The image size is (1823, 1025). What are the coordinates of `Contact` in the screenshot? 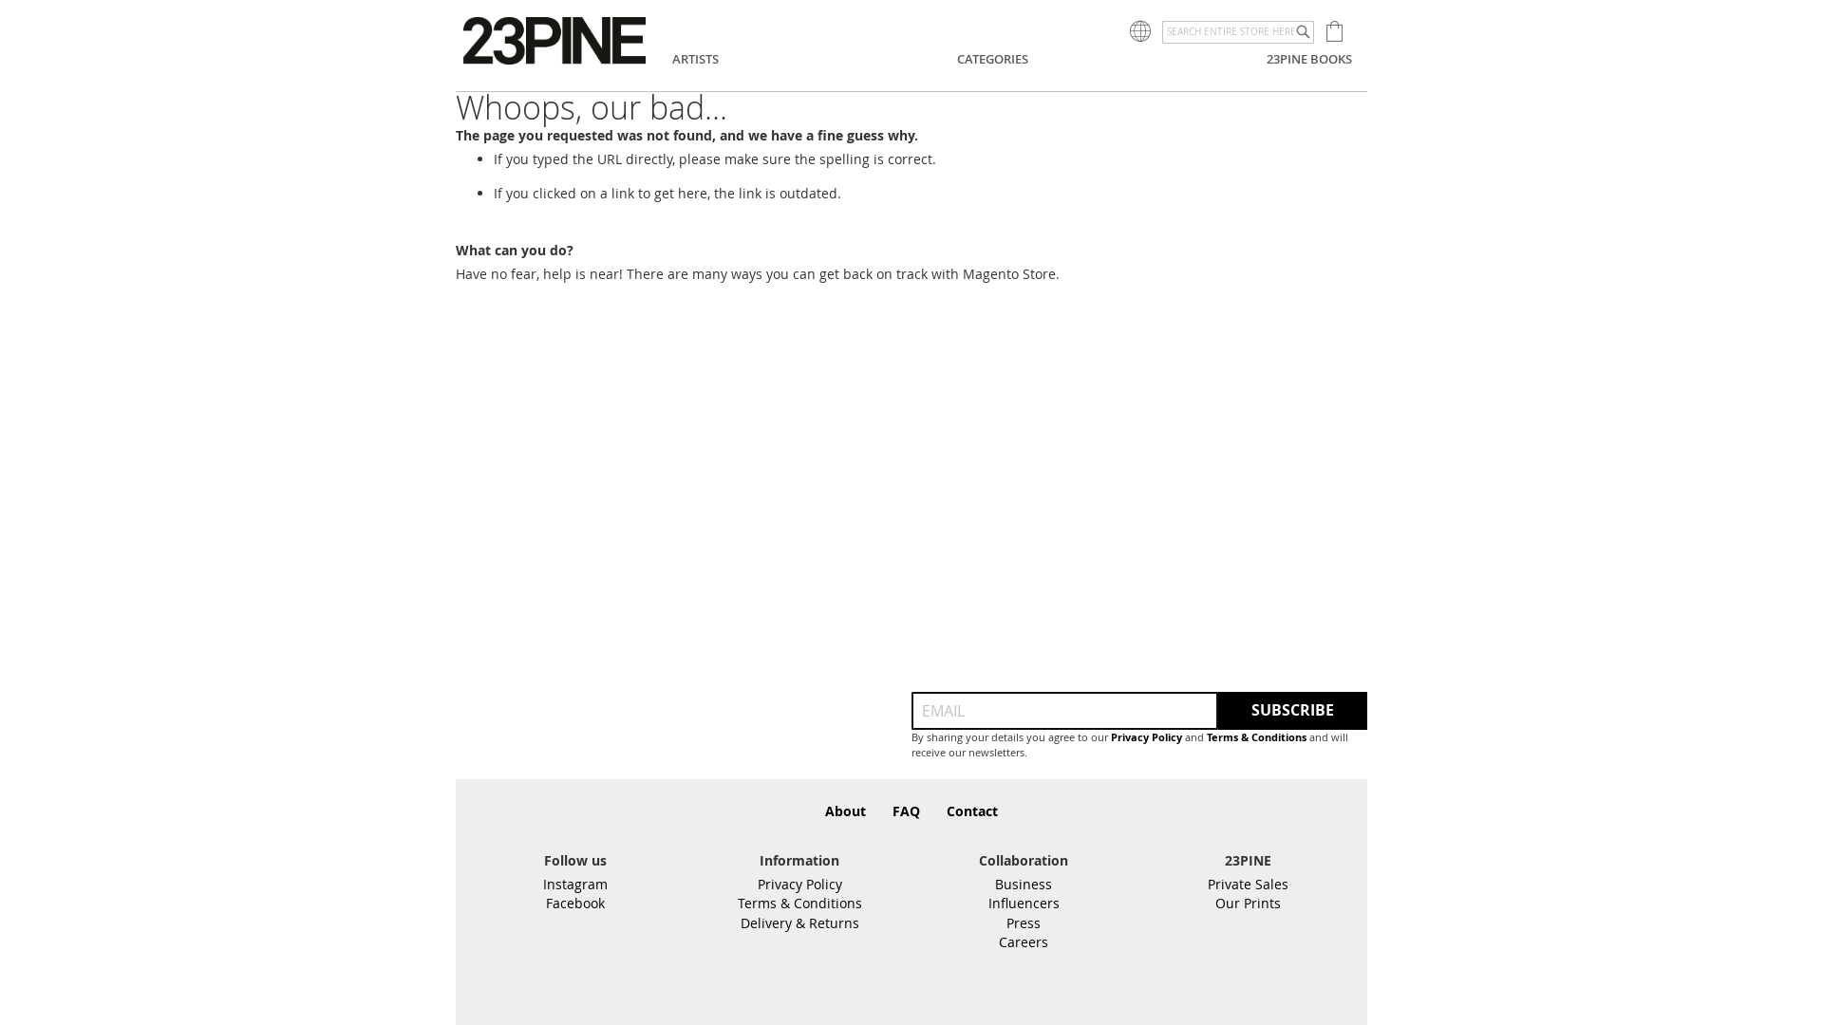 It's located at (972, 811).